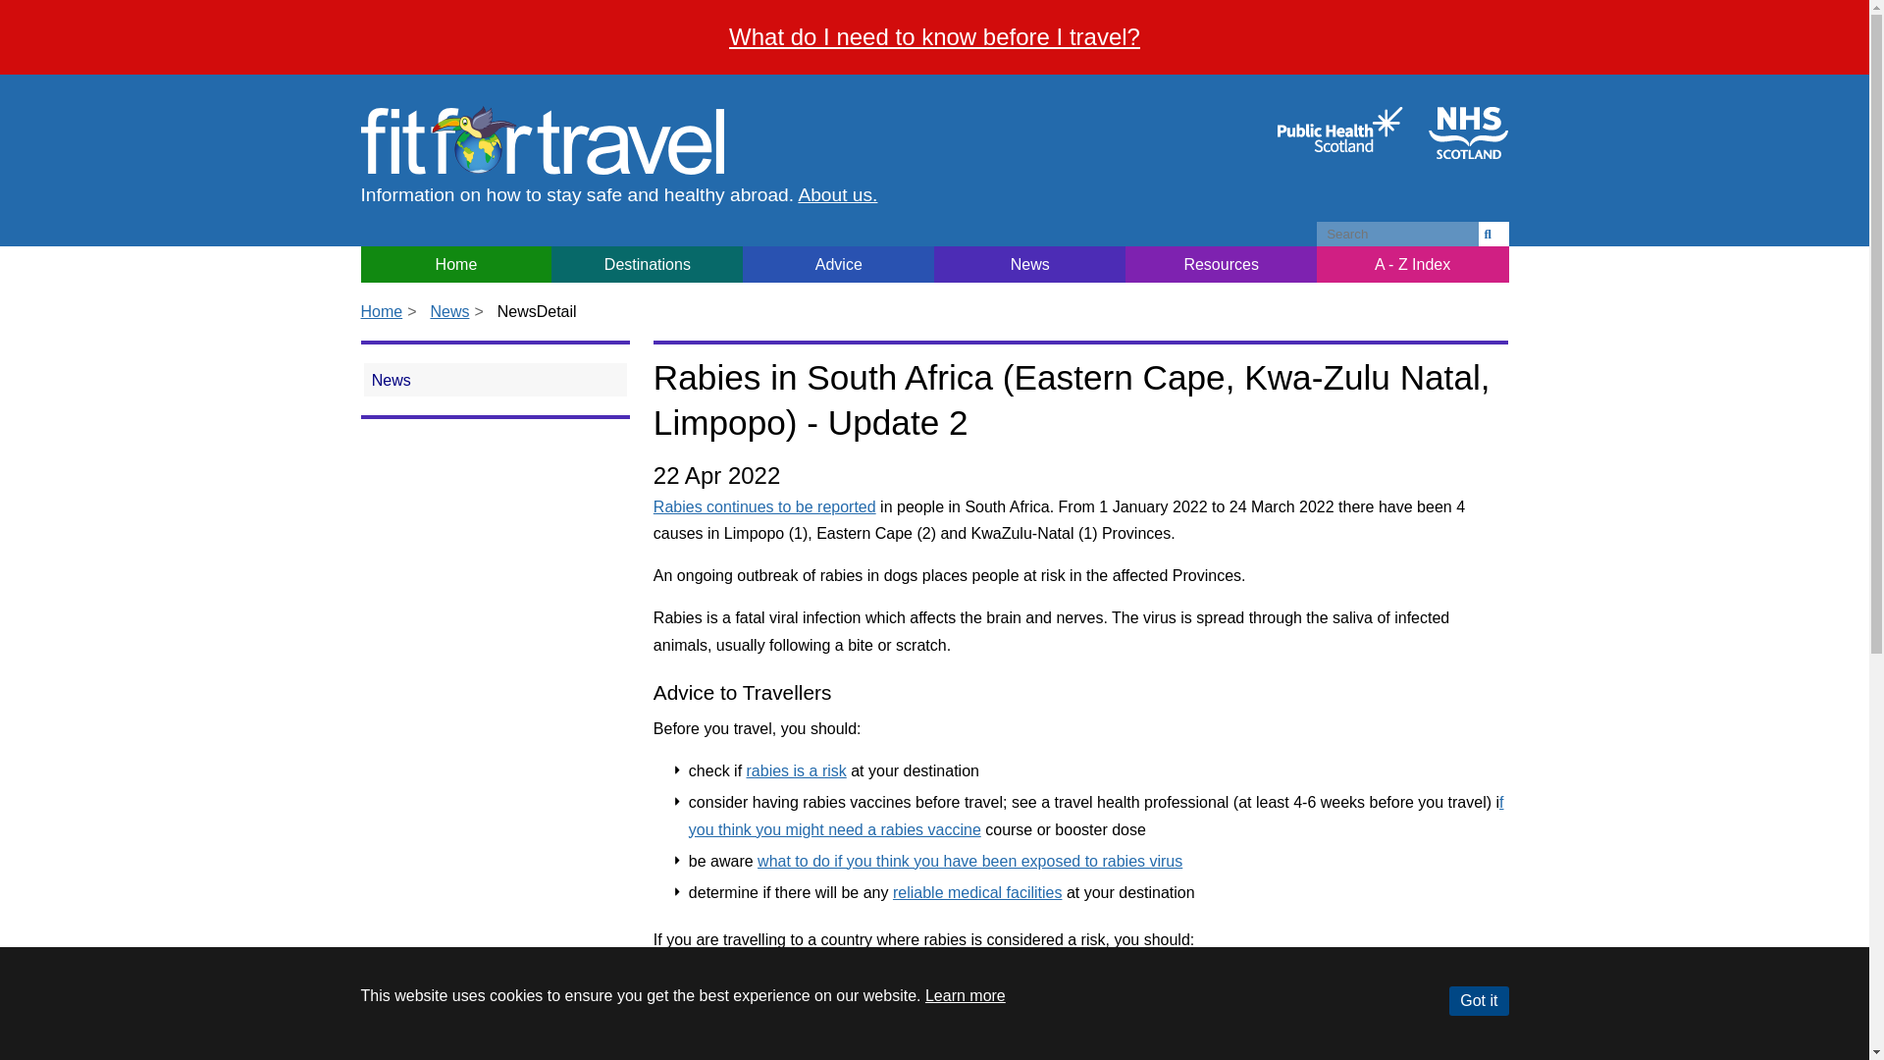  Describe the element at coordinates (456, 264) in the screenshot. I see `Home` at that location.